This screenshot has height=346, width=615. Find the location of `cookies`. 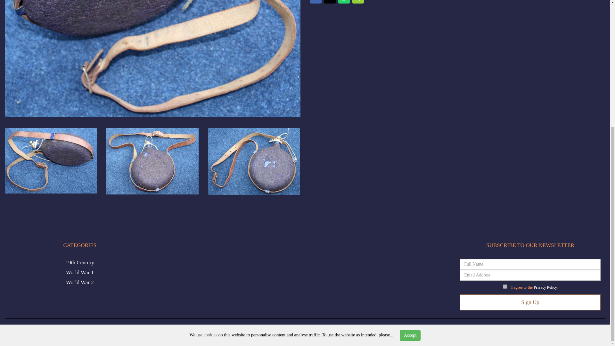

cookies is located at coordinates (210, 138).